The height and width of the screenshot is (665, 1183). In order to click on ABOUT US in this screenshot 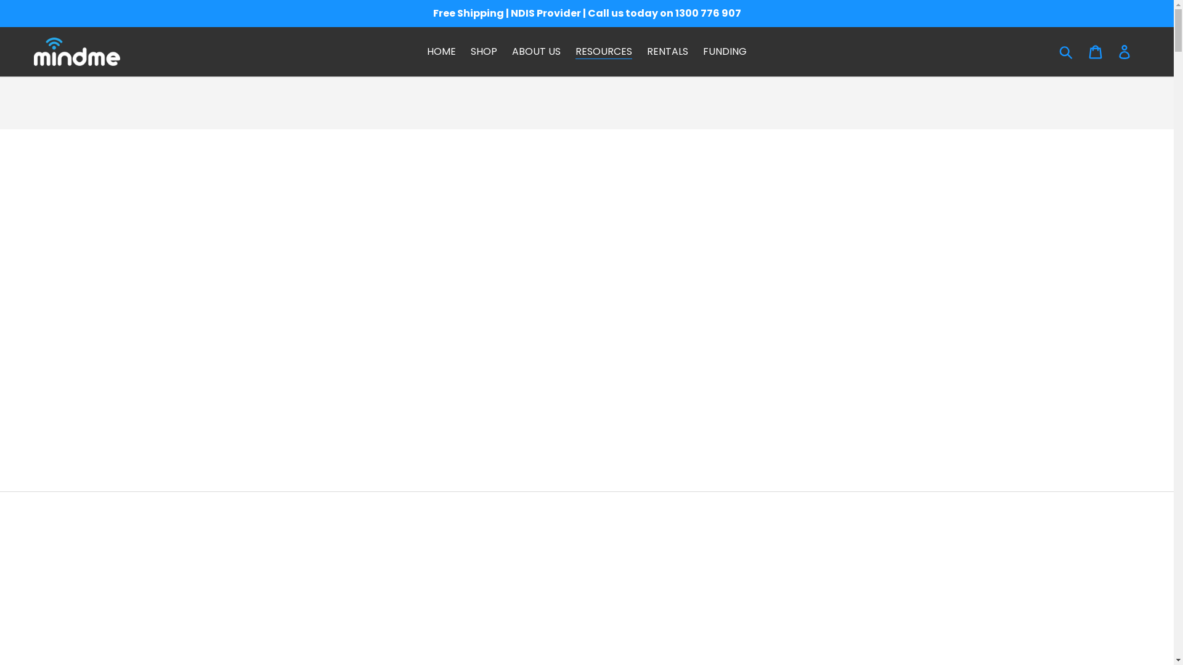, I will do `click(536, 52)`.